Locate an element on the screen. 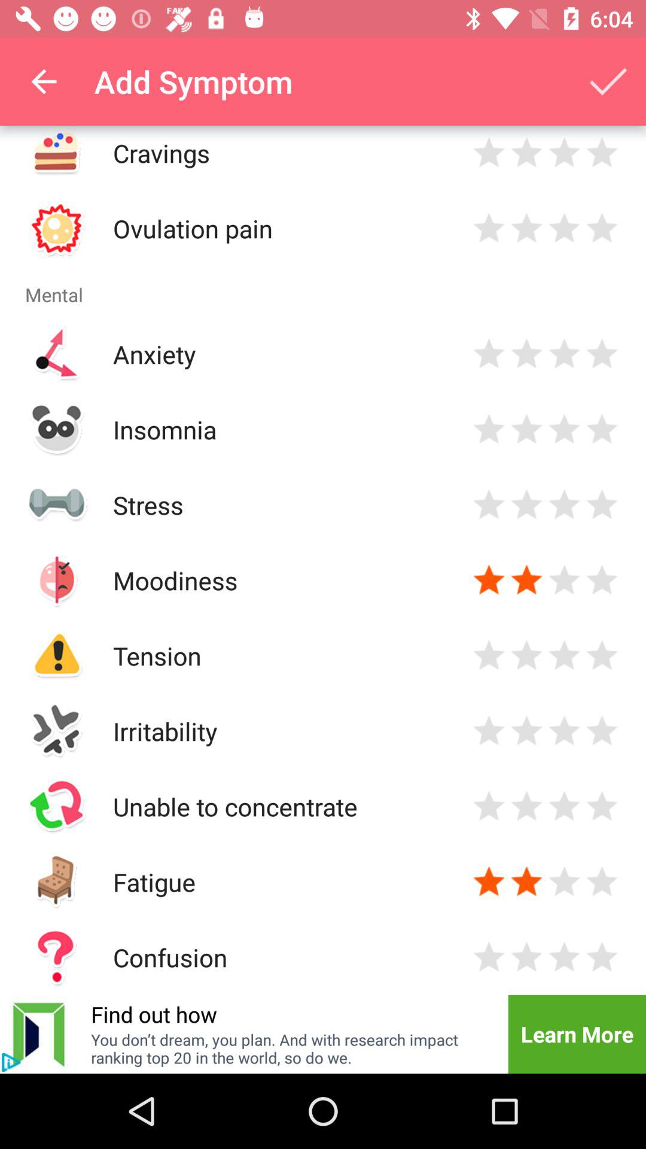 The height and width of the screenshot is (1149, 646). choose app next to the add symptom item is located at coordinates (44, 81).